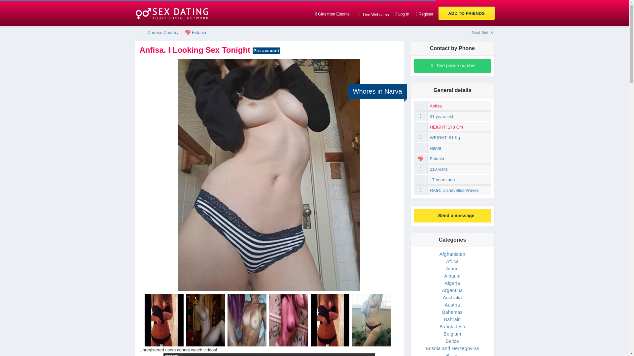  I want to click on See phone number, so click(452, 66).